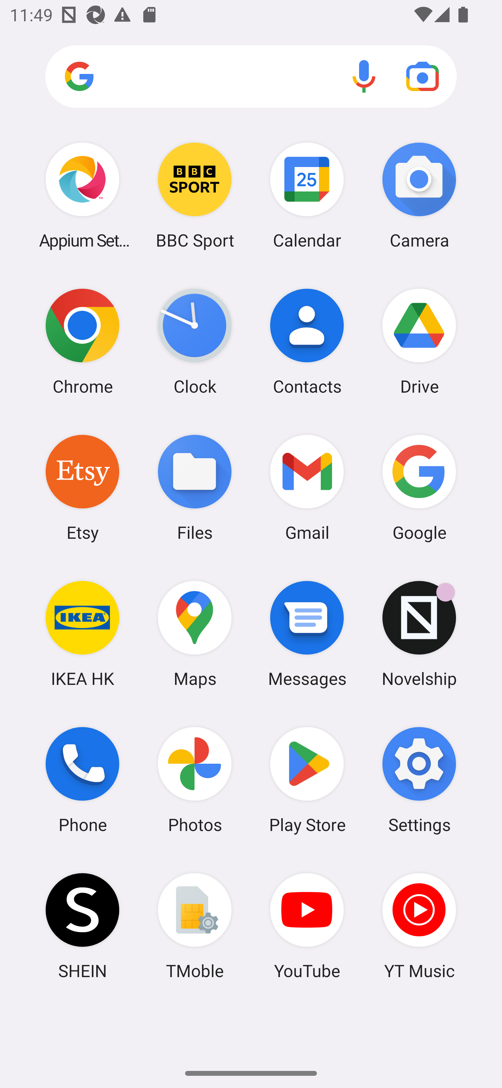 The image size is (502, 1088). What do you see at coordinates (419, 634) in the screenshot?
I see `Novelship Novelship has 6 notifications` at bounding box center [419, 634].